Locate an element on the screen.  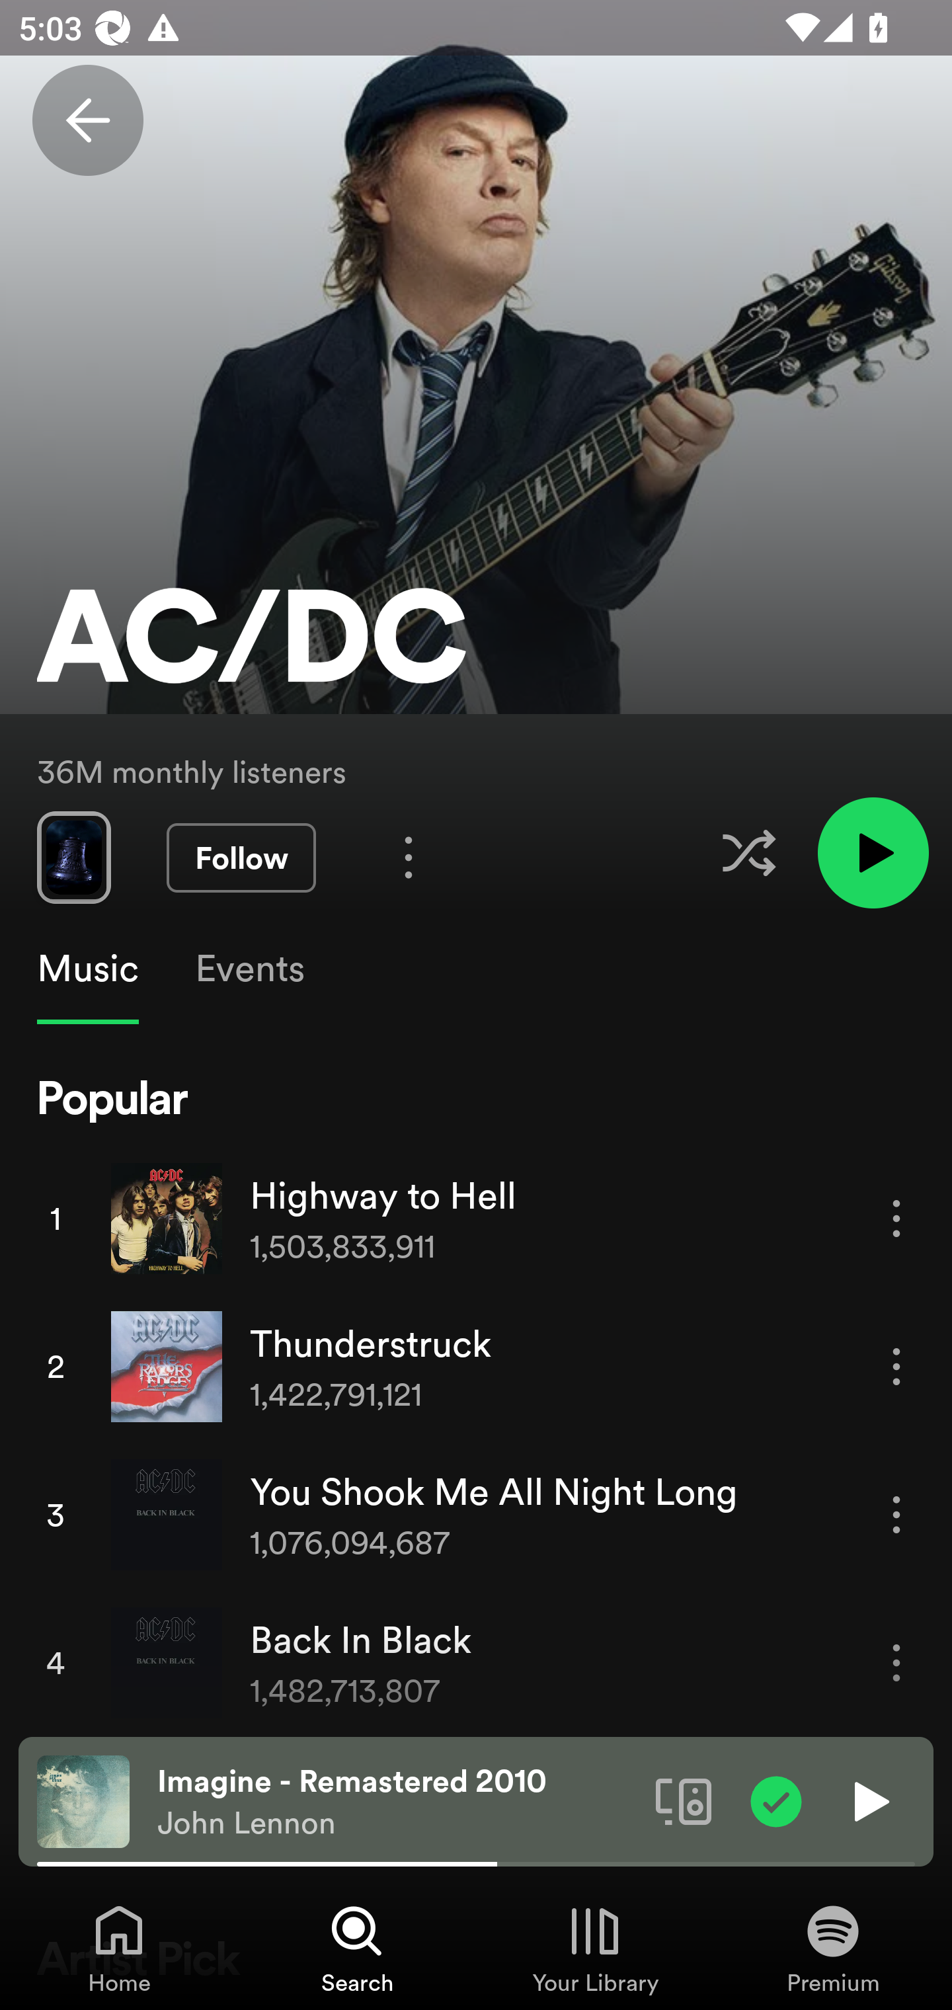
Play is located at coordinates (869, 1800).